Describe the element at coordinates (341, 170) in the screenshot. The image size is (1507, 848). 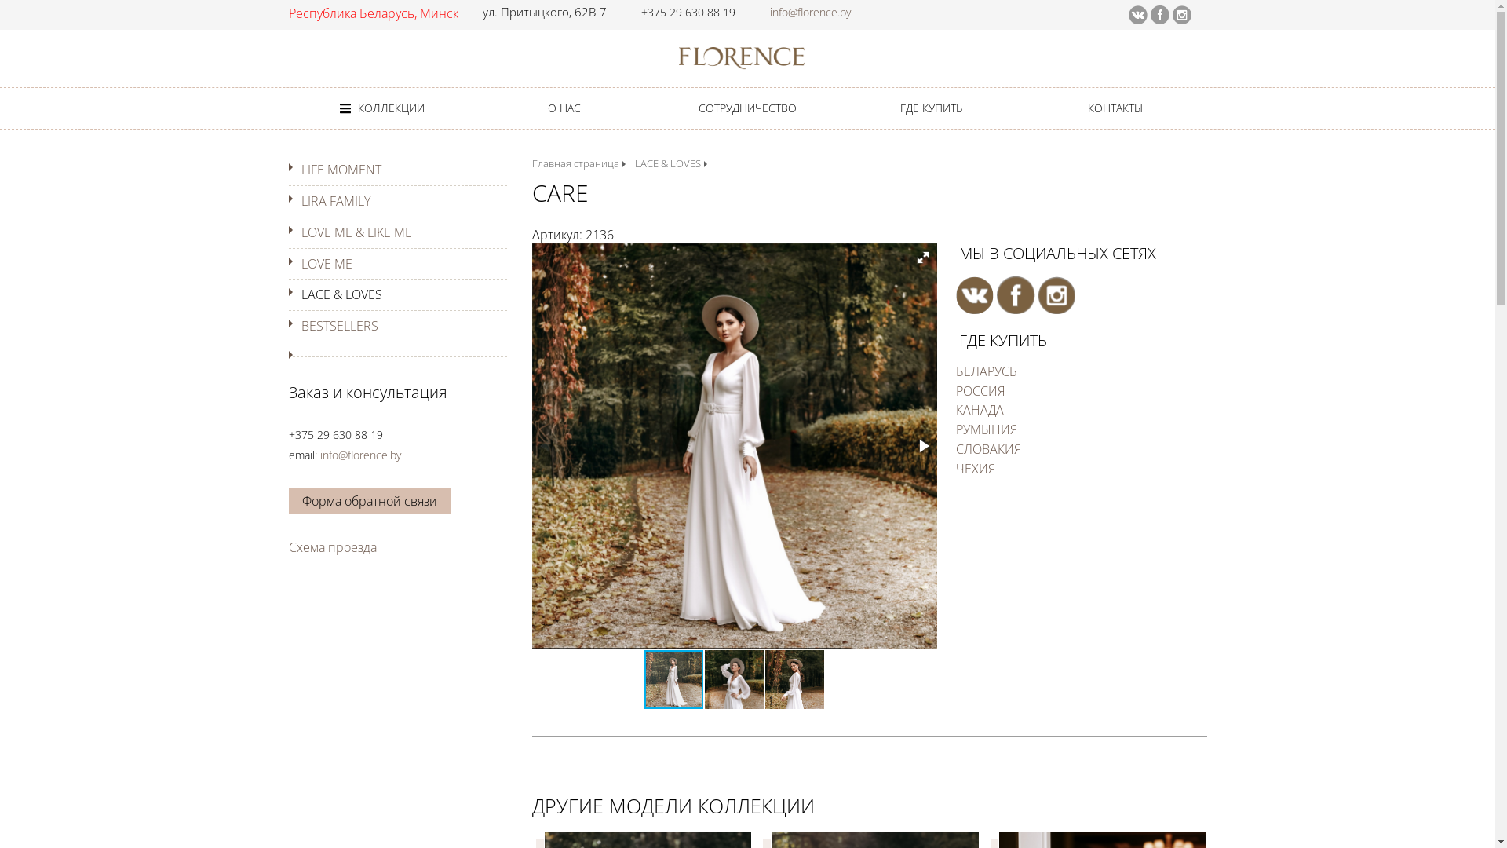
I see `LIFE MOMENT` at that location.